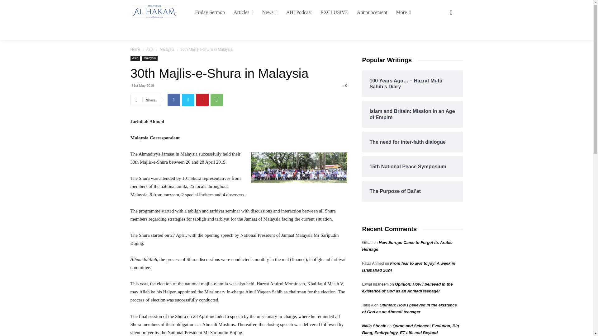  I want to click on View all posts in Asia, so click(149, 49).